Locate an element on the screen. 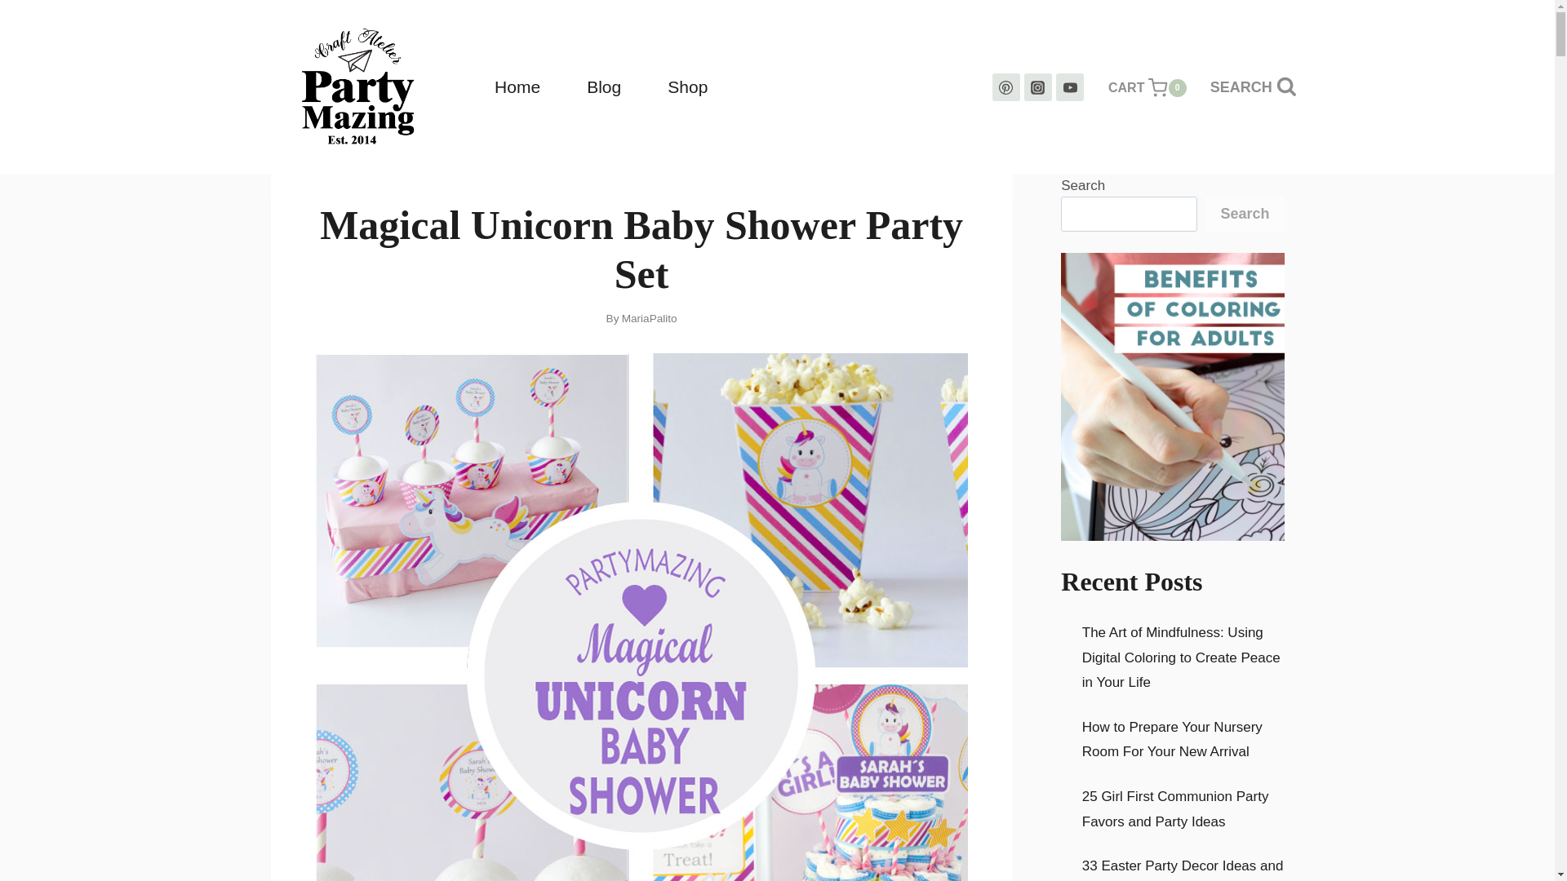  SEARCH is located at coordinates (650, 318).